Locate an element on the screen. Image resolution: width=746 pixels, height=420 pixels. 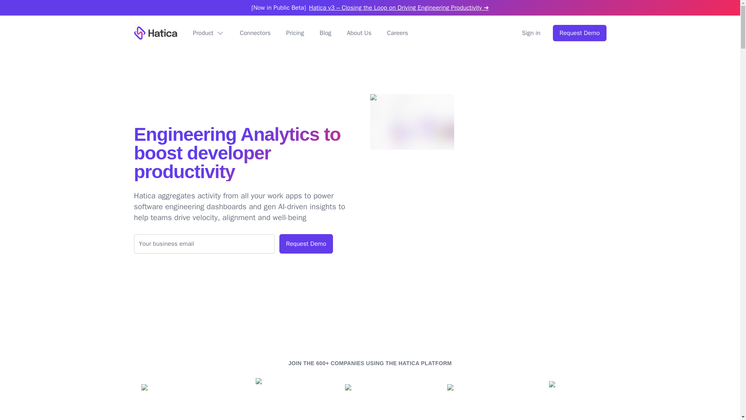
Product is located at coordinates (208, 33).